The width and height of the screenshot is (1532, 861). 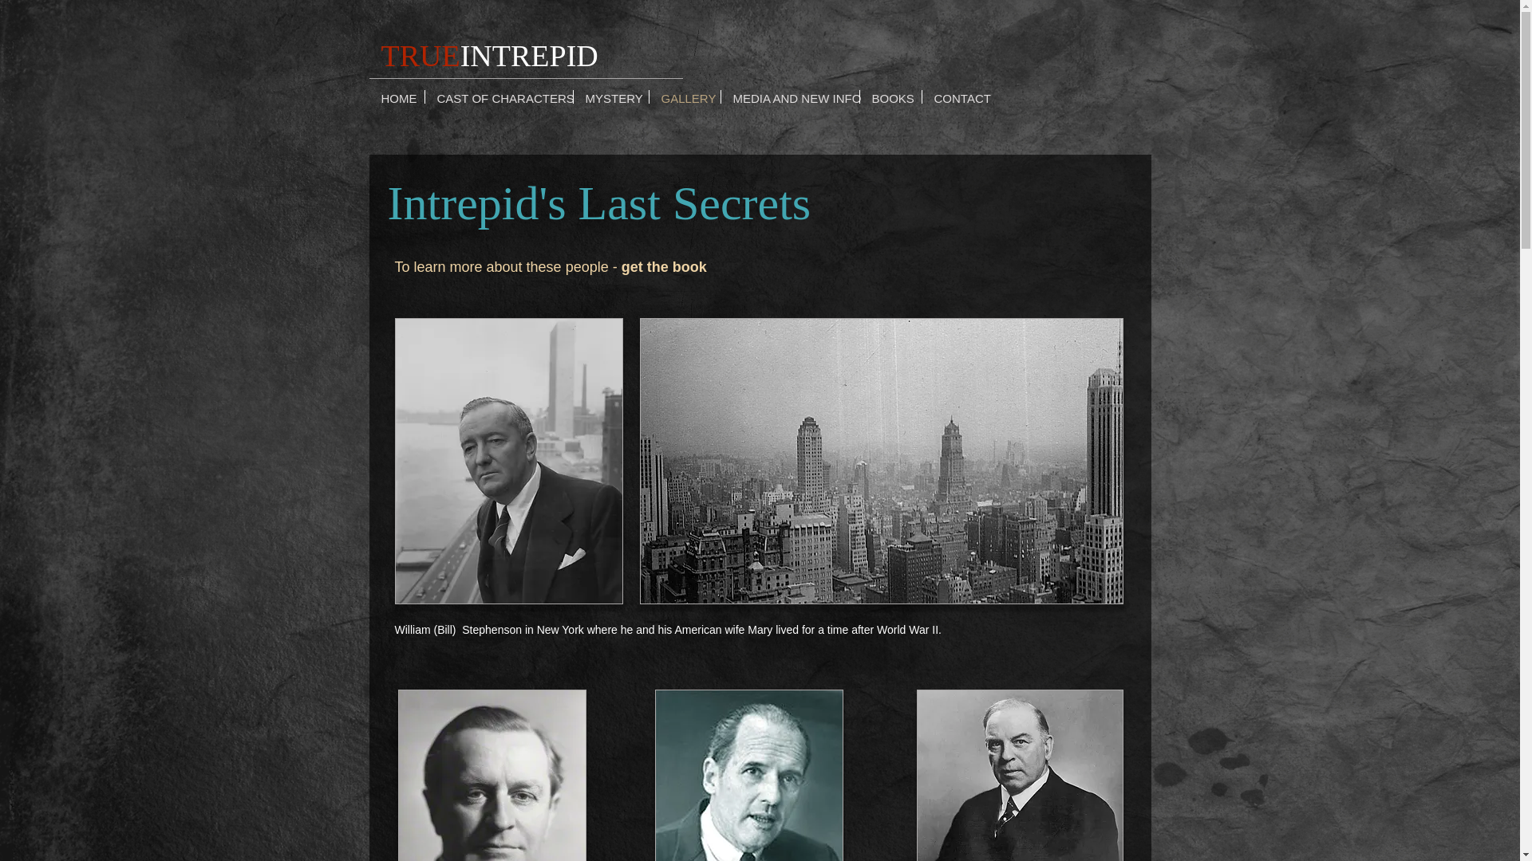 I want to click on MEDIA AND NEW INFO, so click(x=790, y=96).